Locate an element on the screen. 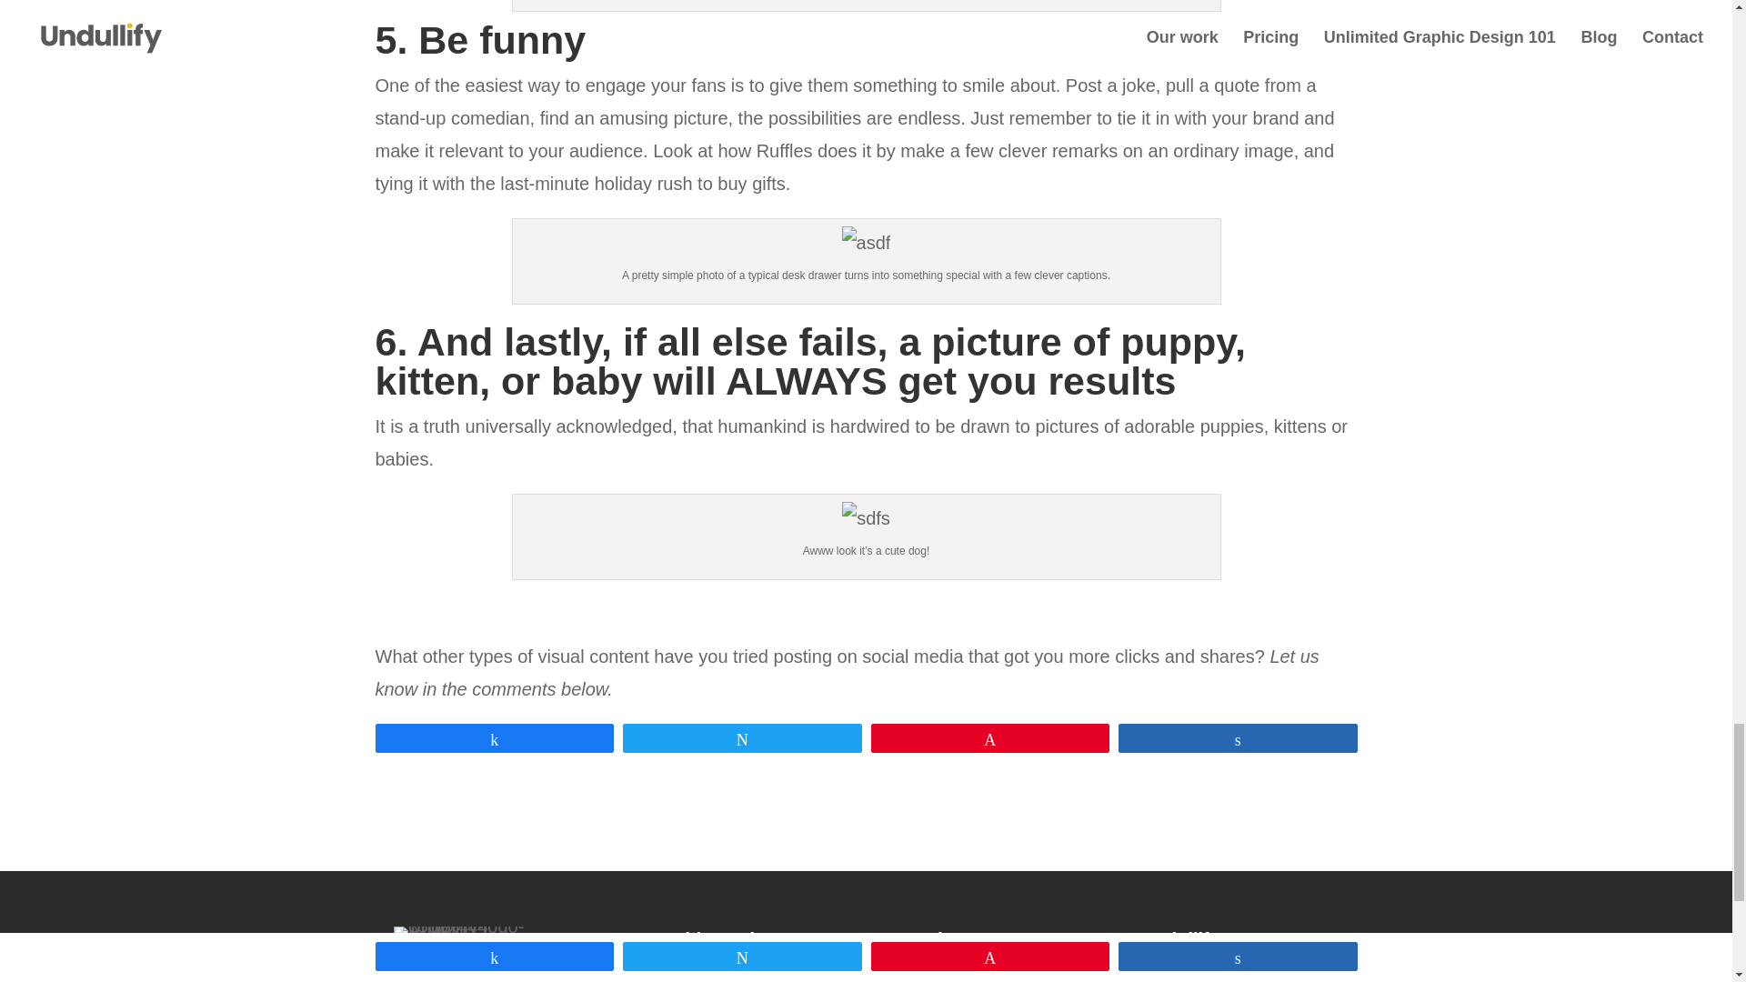 This screenshot has height=982, width=1746. The Cornerstone Content Creation Checklist is located at coordinates (988, 973).